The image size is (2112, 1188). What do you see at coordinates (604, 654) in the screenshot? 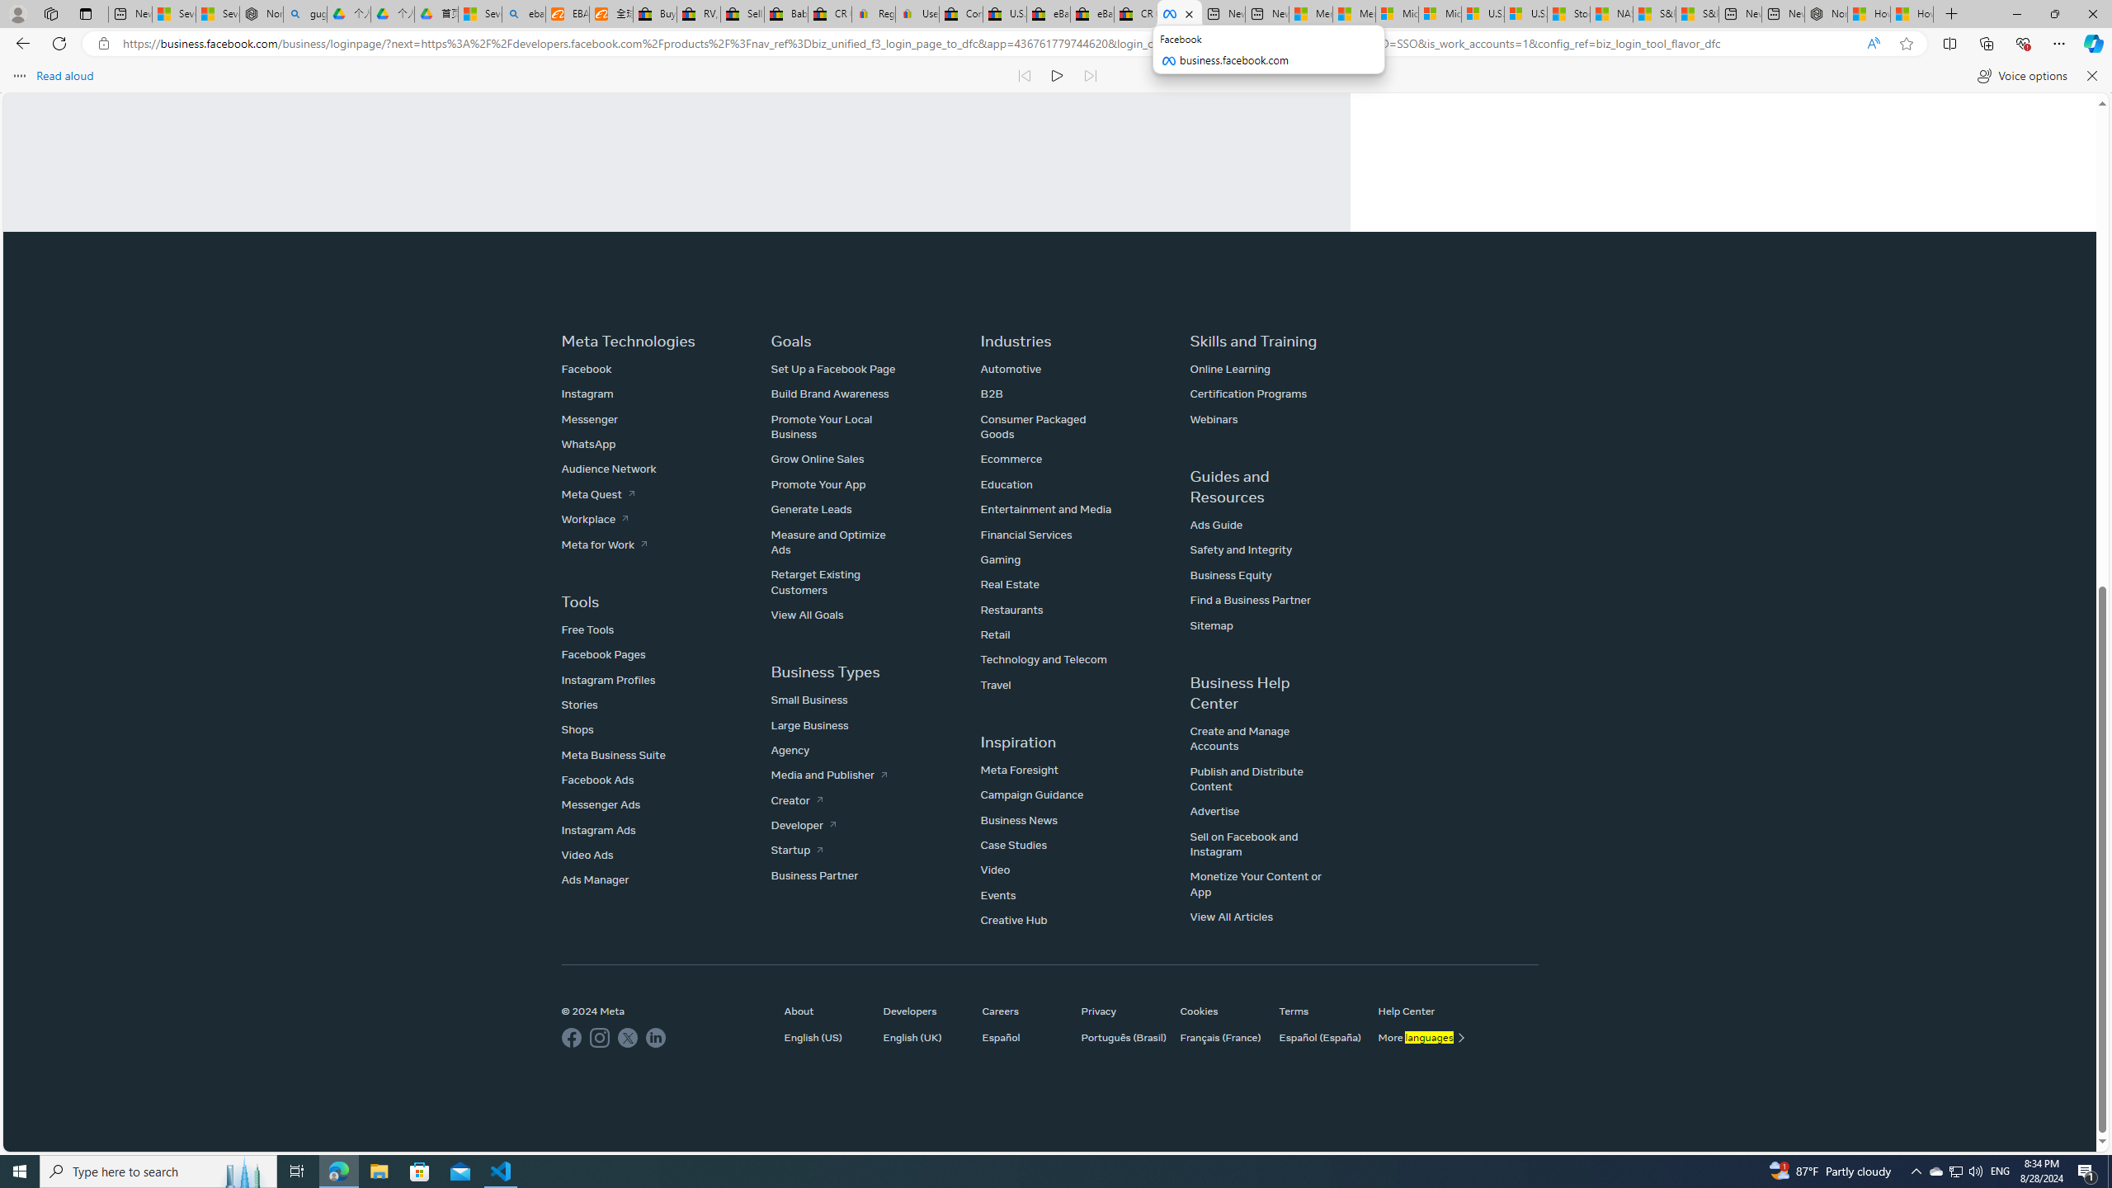
I see `Facebook Pages` at bounding box center [604, 654].